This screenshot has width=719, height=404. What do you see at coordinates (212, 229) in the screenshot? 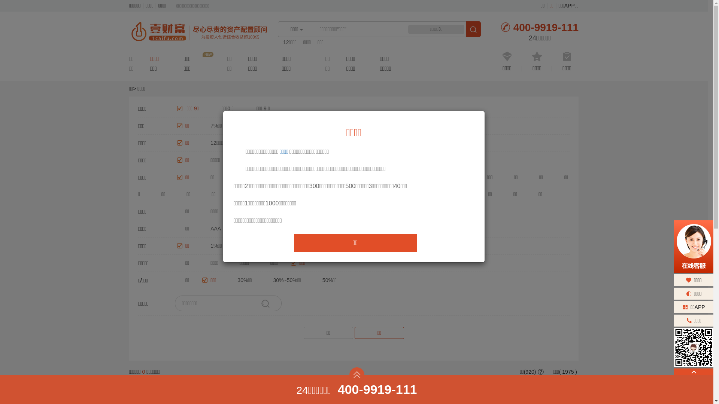
I see `AAA` at bounding box center [212, 229].